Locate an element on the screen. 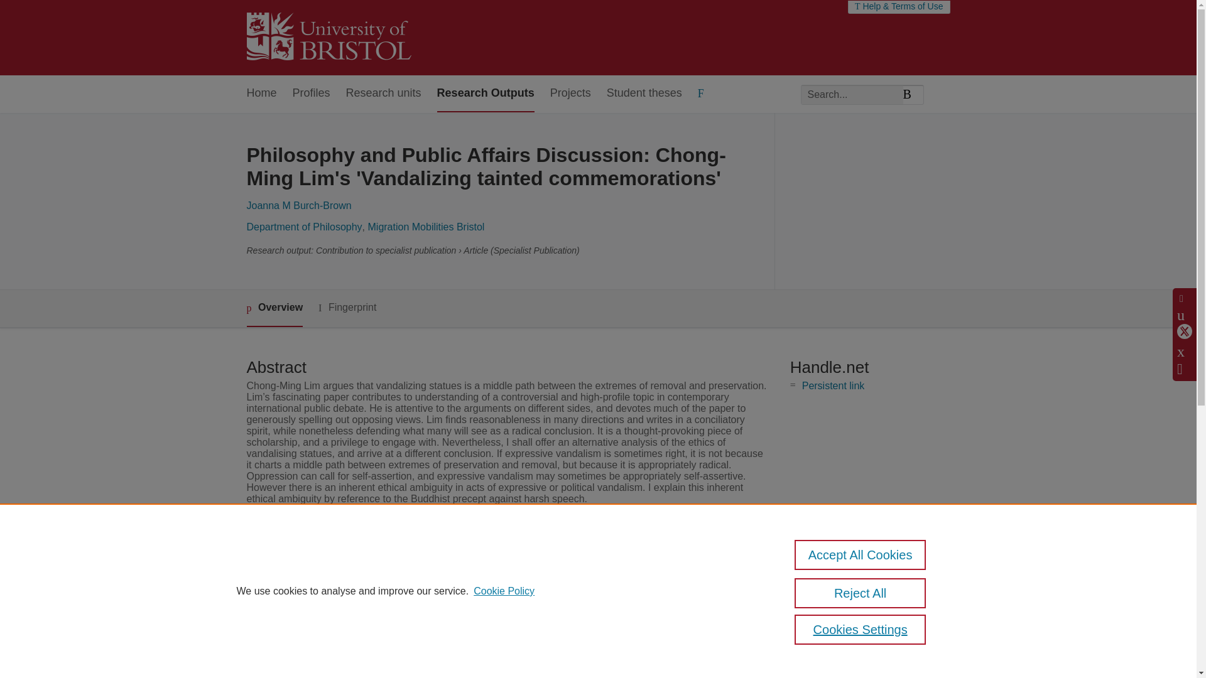 The width and height of the screenshot is (1206, 678). Research units is located at coordinates (383, 94).